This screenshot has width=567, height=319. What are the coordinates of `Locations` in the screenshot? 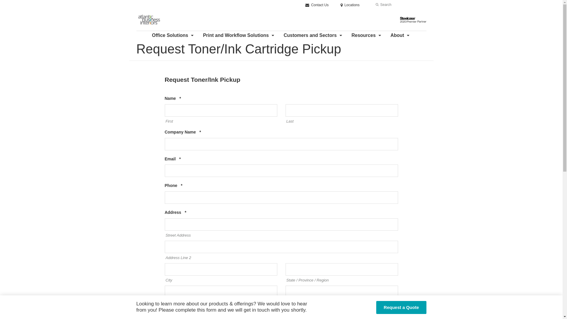 It's located at (350, 5).